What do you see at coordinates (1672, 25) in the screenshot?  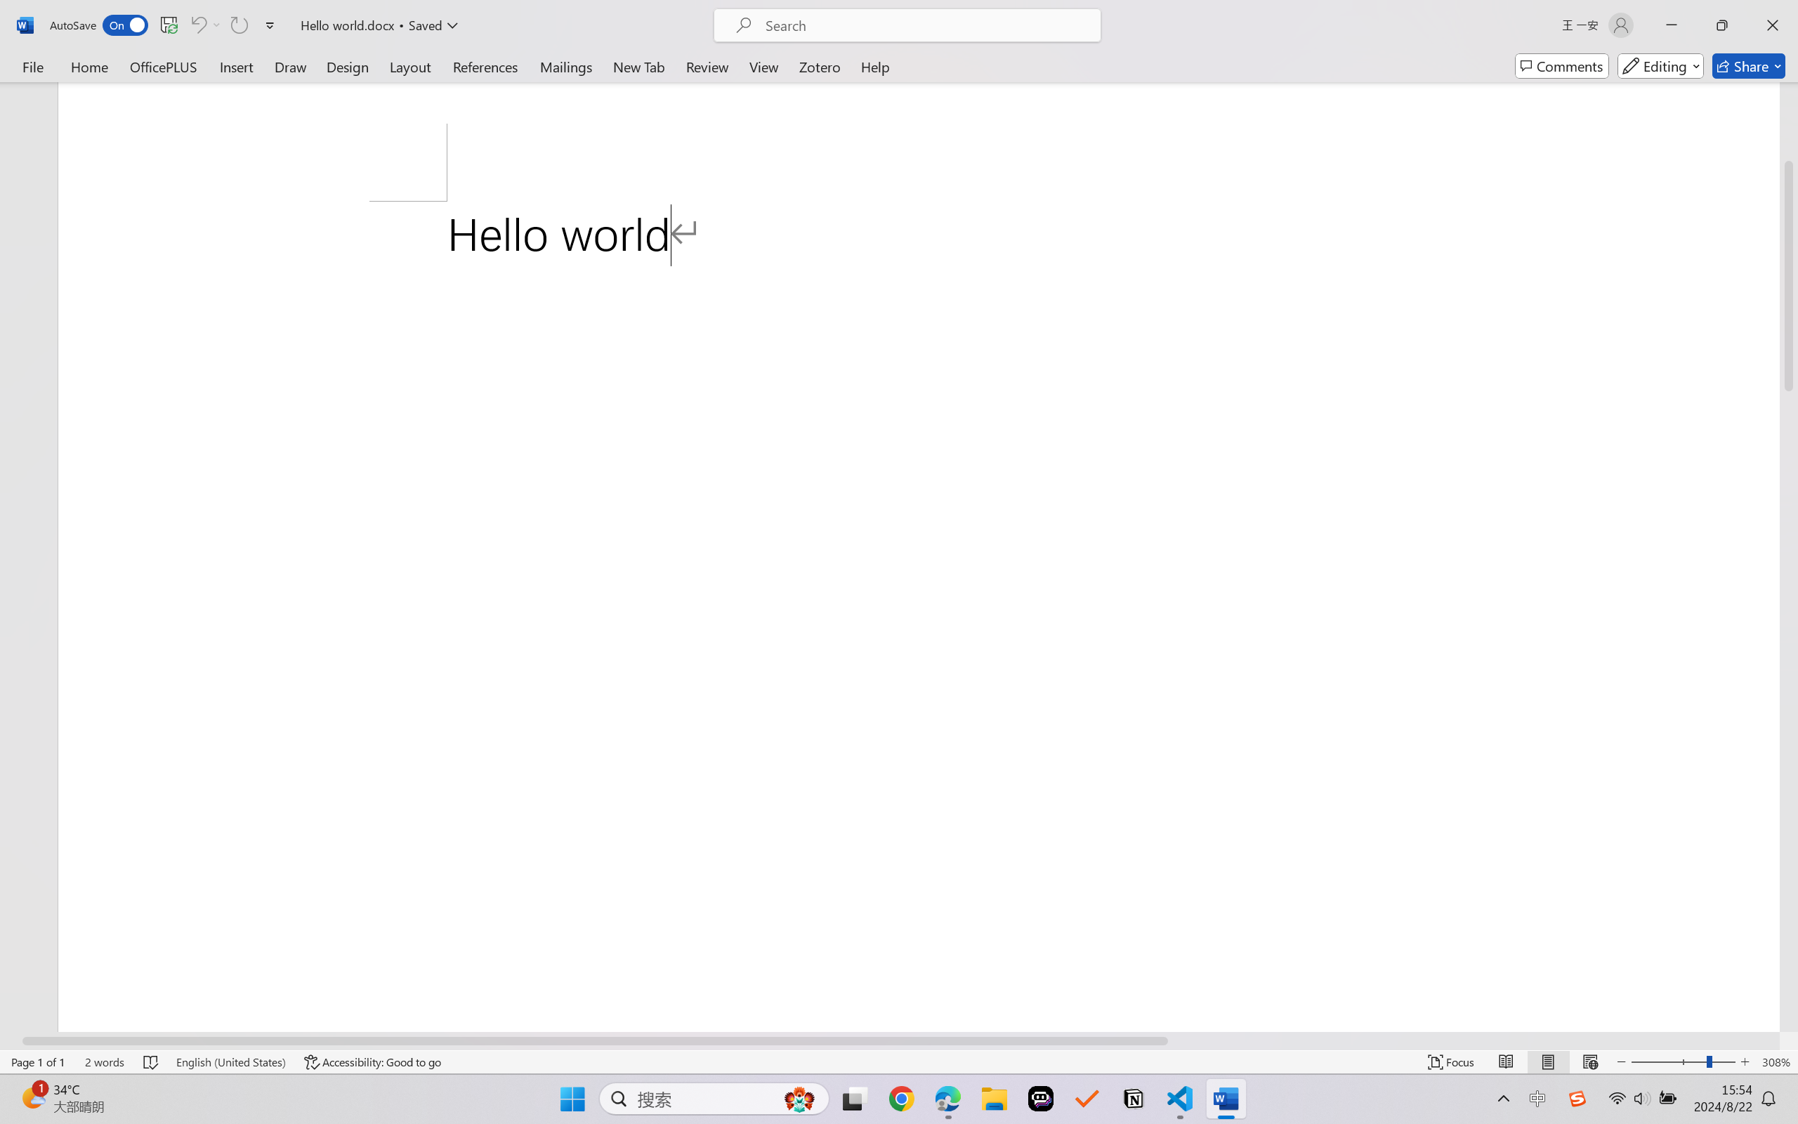 I see `Minimize` at bounding box center [1672, 25].